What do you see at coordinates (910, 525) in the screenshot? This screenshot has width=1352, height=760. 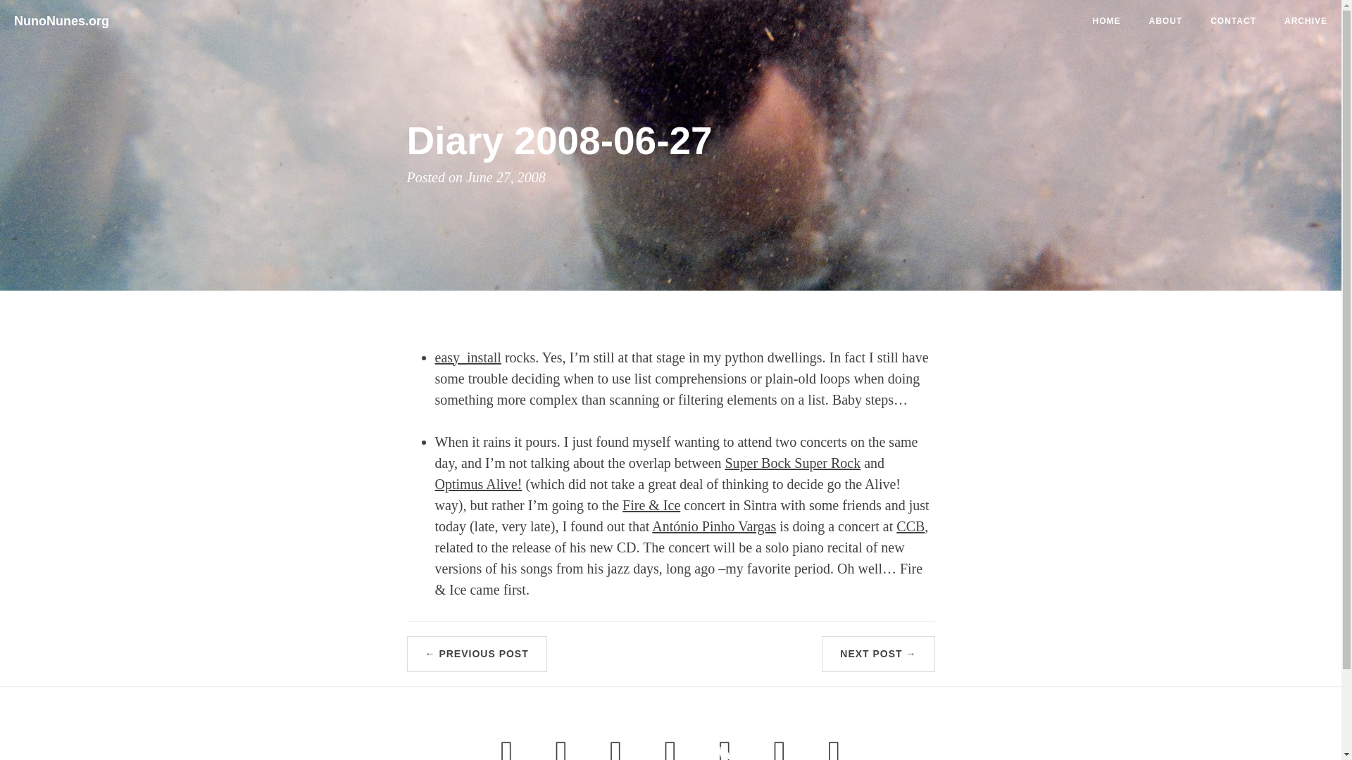 I see `CCB` at bounding box center [910, 525].